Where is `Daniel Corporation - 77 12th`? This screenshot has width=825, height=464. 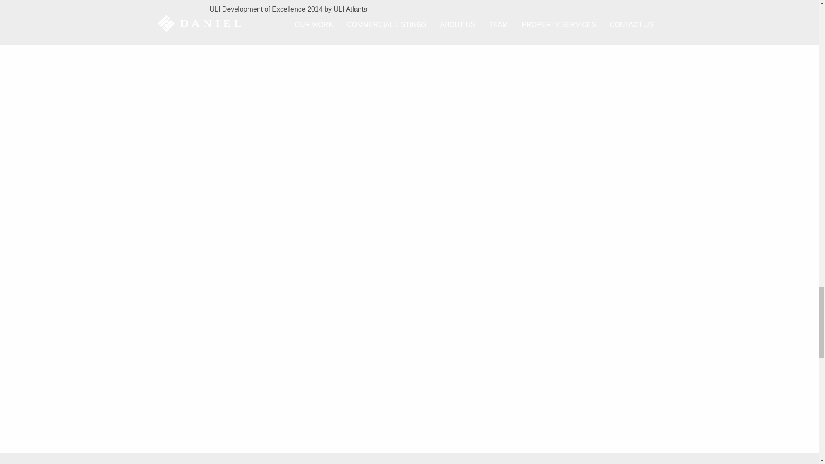
Daniel Corporation - 77 12th is located at coordinates (281, 148).